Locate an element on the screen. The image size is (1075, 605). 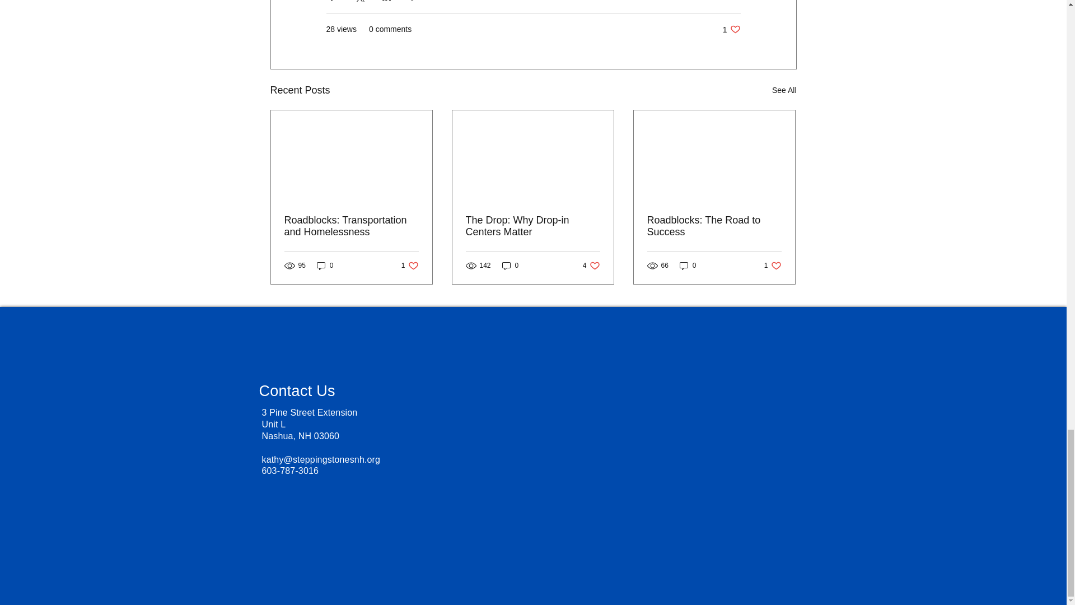
See All is located at coordinates (784, 90).